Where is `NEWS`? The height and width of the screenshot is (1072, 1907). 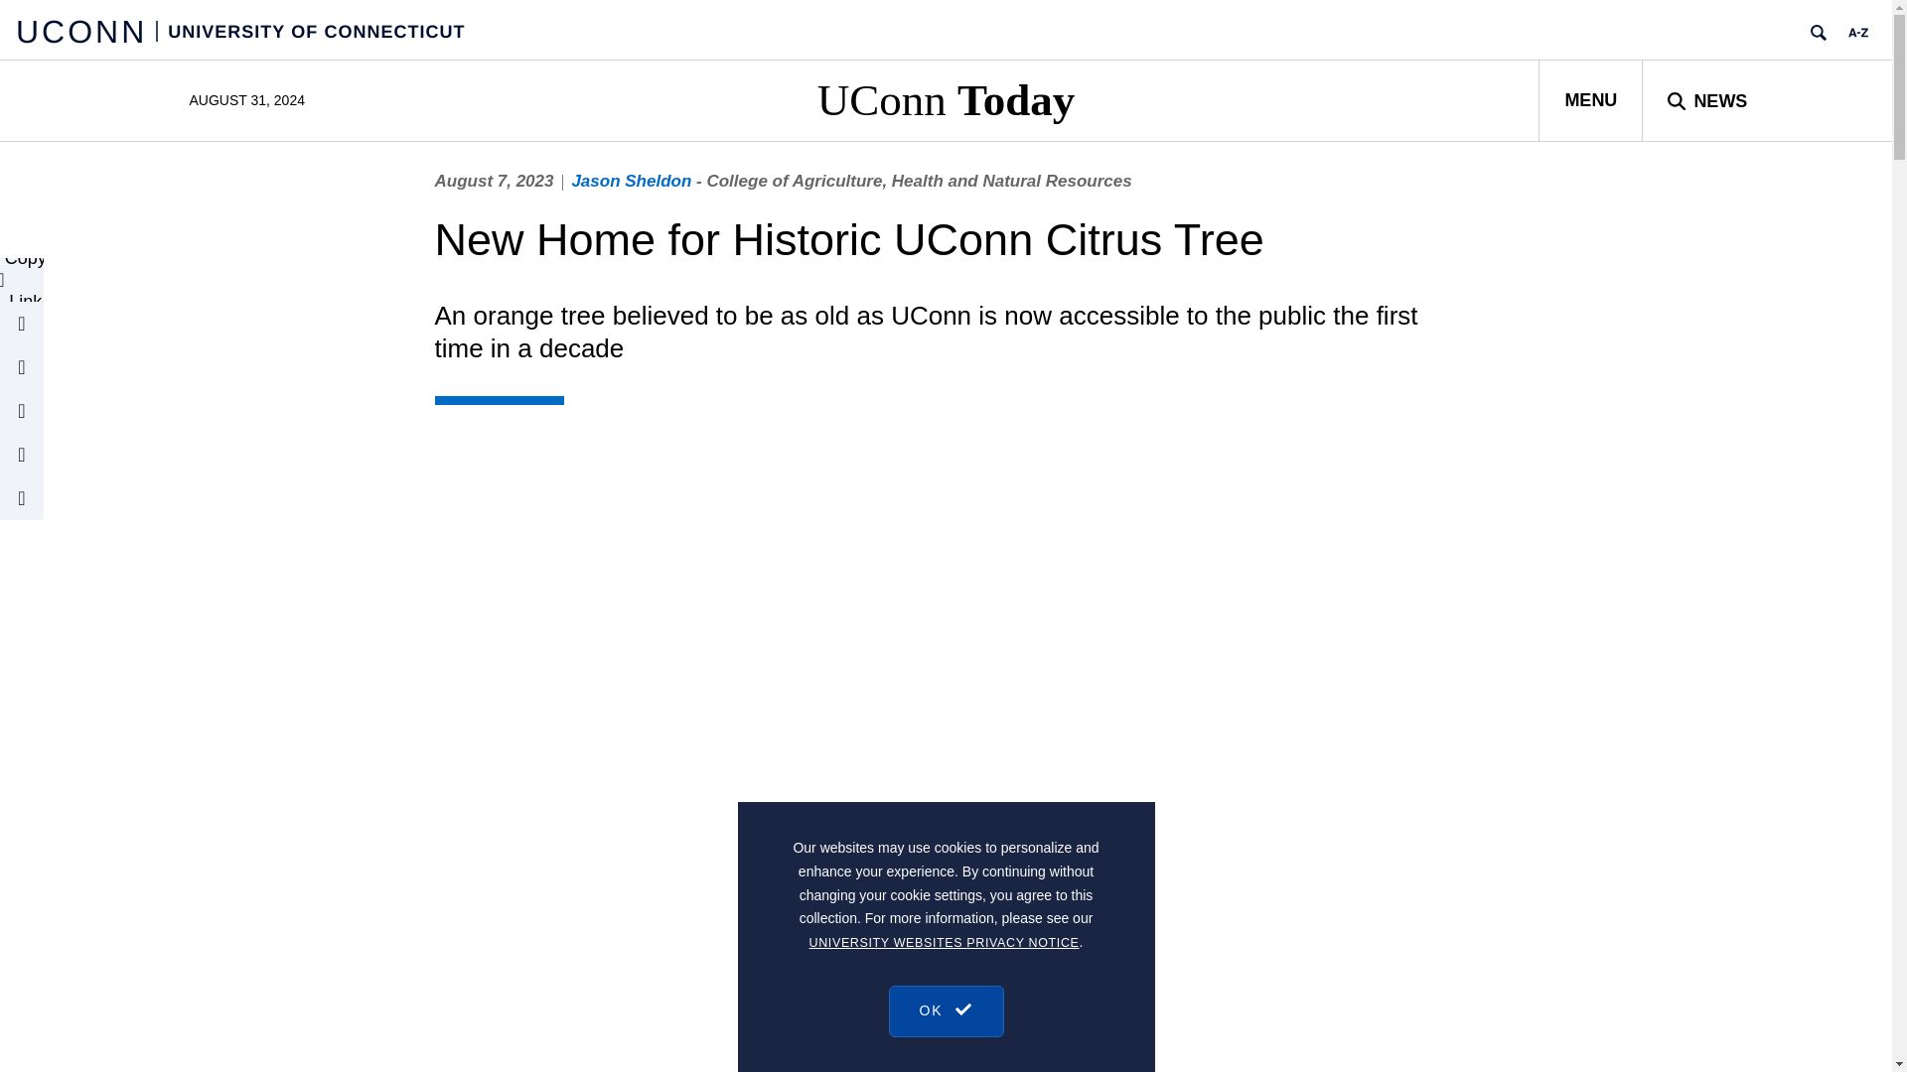 NEWS is located at coordinates (1706, 99).